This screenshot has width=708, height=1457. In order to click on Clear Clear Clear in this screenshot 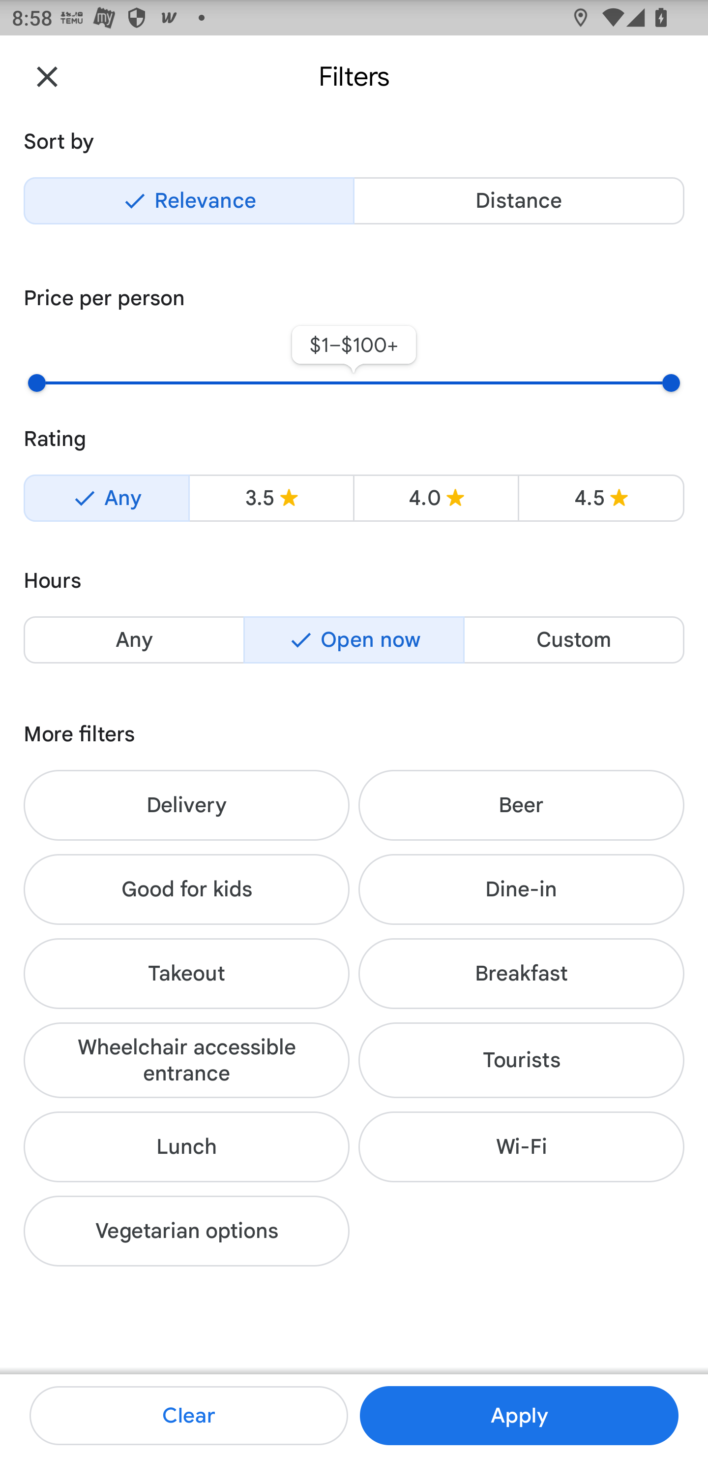, I will do `click(189, 1416)`.